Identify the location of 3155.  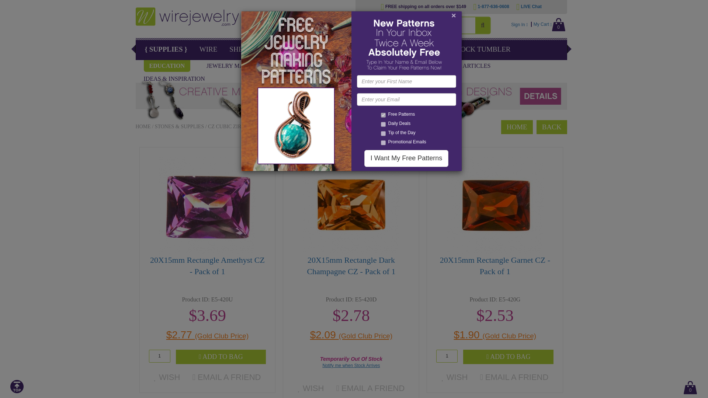
(383, 133).